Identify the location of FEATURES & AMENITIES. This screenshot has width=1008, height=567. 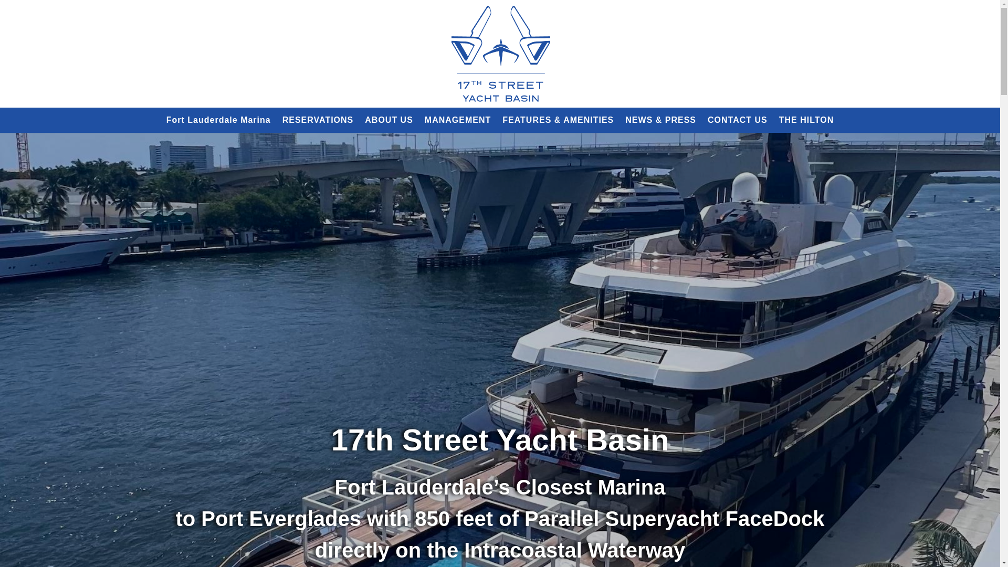
(558, 120).